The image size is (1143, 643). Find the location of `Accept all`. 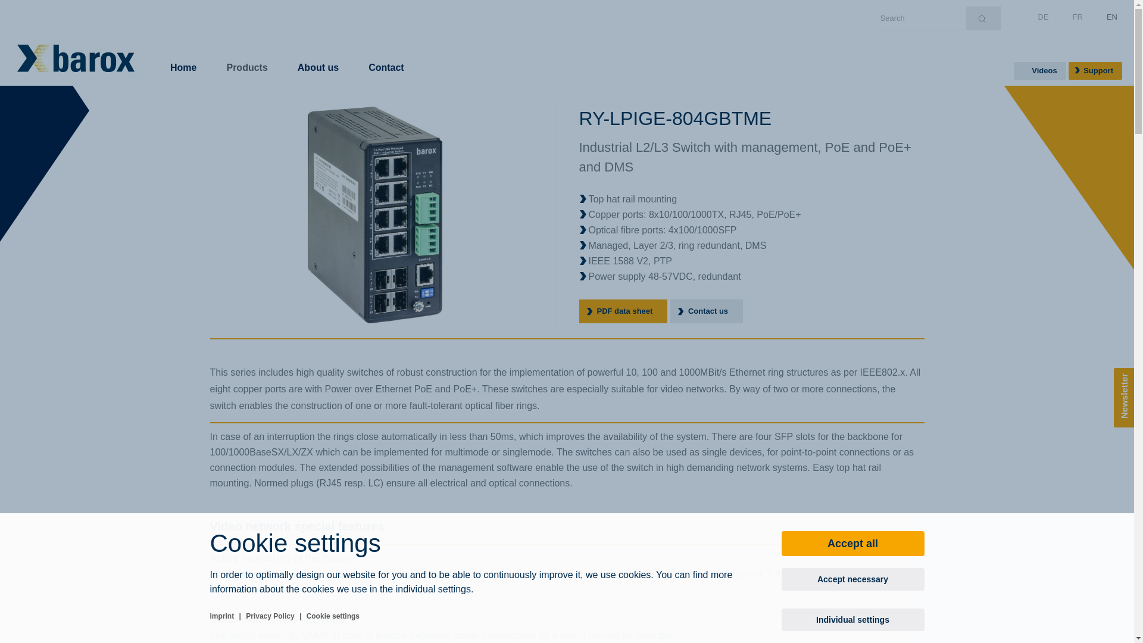

Accept all is located at coordinates (852, 544).